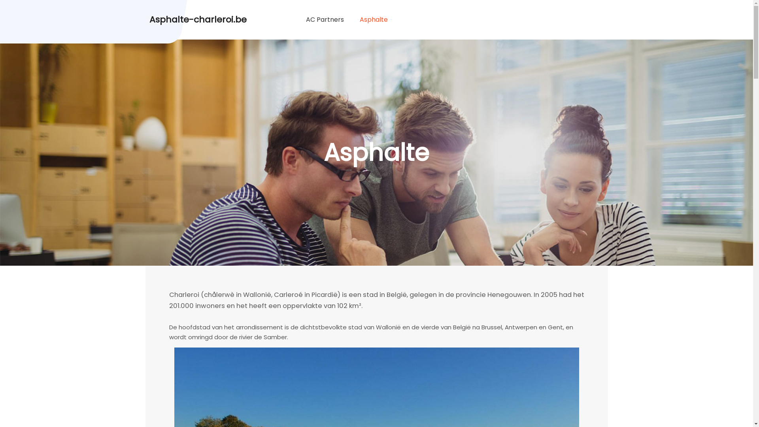  What do you see at coordinates (198, 18) in the screenshot?
I see `Asphalte-charleroi.be` at bounding box center [198, 18].